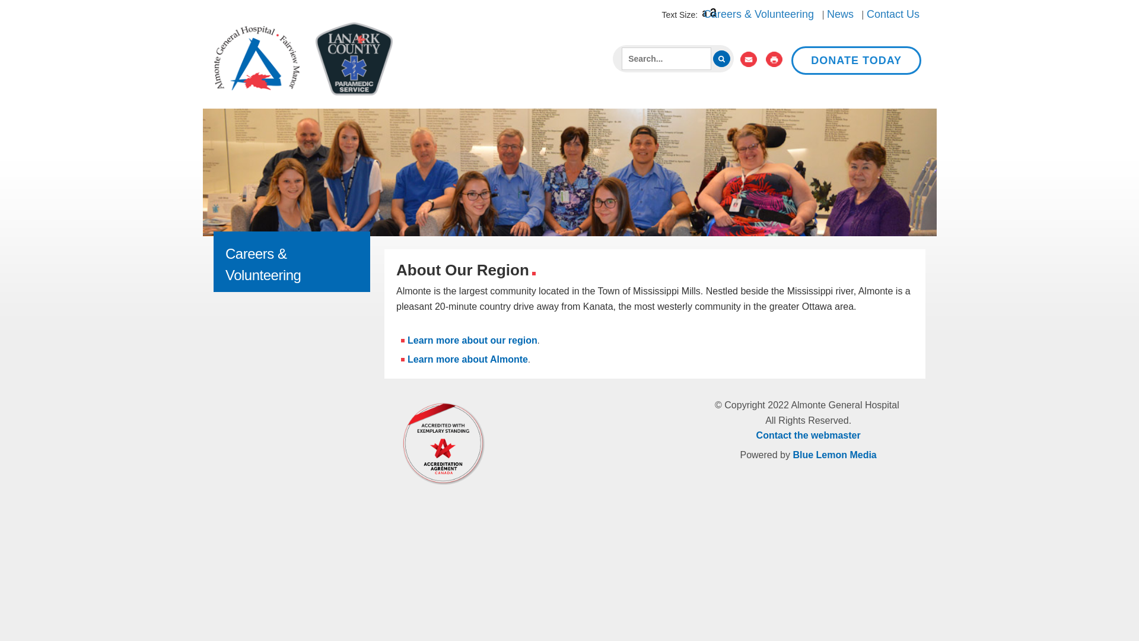 The image size is (1139, 641). I want to click on Increase Text Size, so click(713, 15).